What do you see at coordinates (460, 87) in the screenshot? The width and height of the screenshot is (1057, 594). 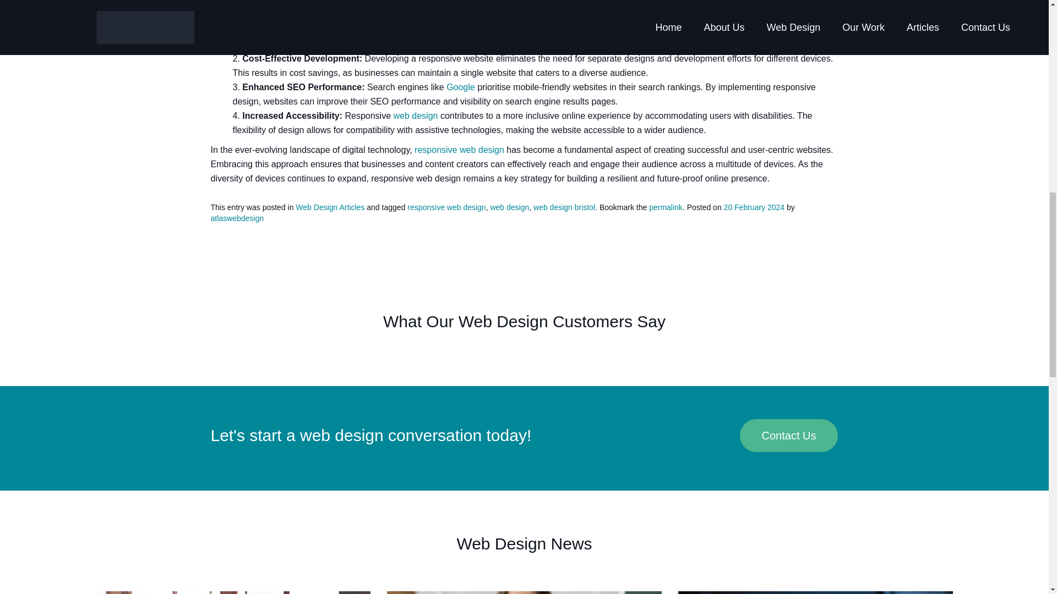 I see `Google` at bounding box center [460, 87].